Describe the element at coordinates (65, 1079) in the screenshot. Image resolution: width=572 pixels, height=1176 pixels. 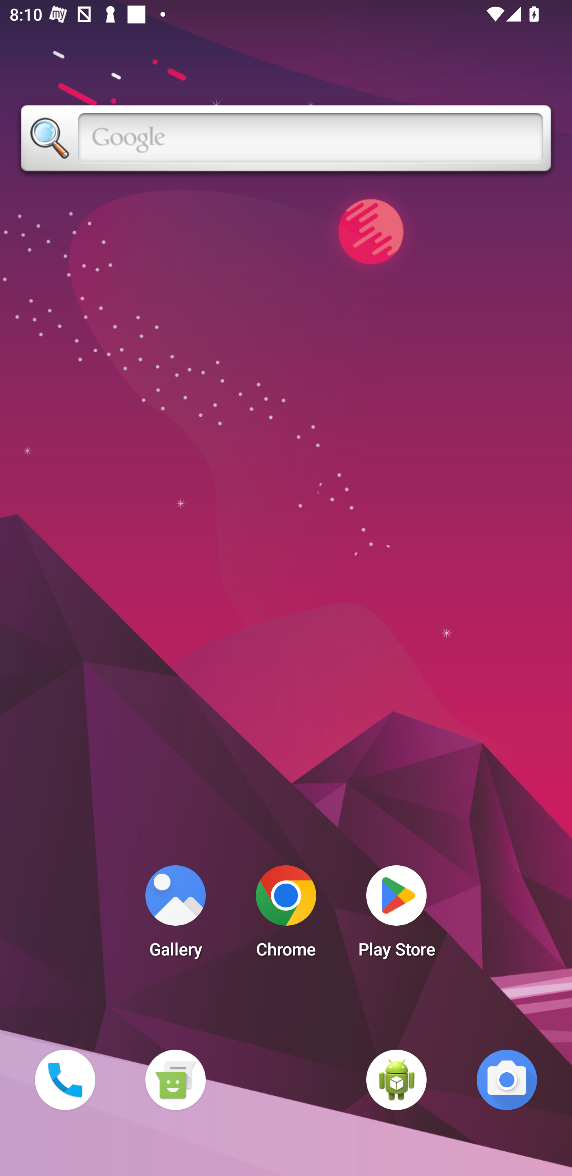
I see `Phone` at that location.